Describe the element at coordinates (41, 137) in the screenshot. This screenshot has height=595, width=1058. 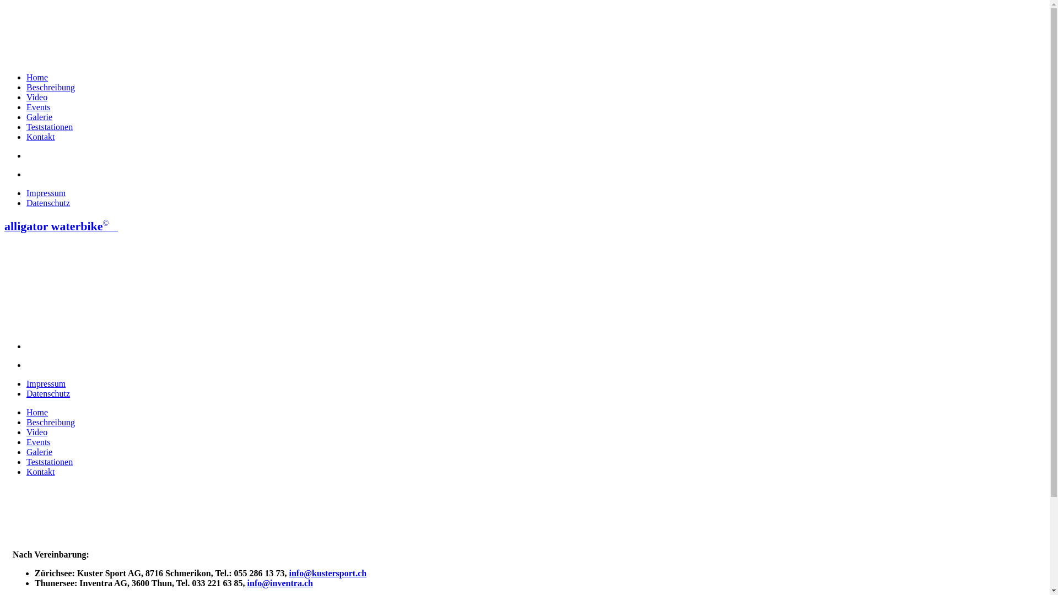
I see `Kontakt` at that location.